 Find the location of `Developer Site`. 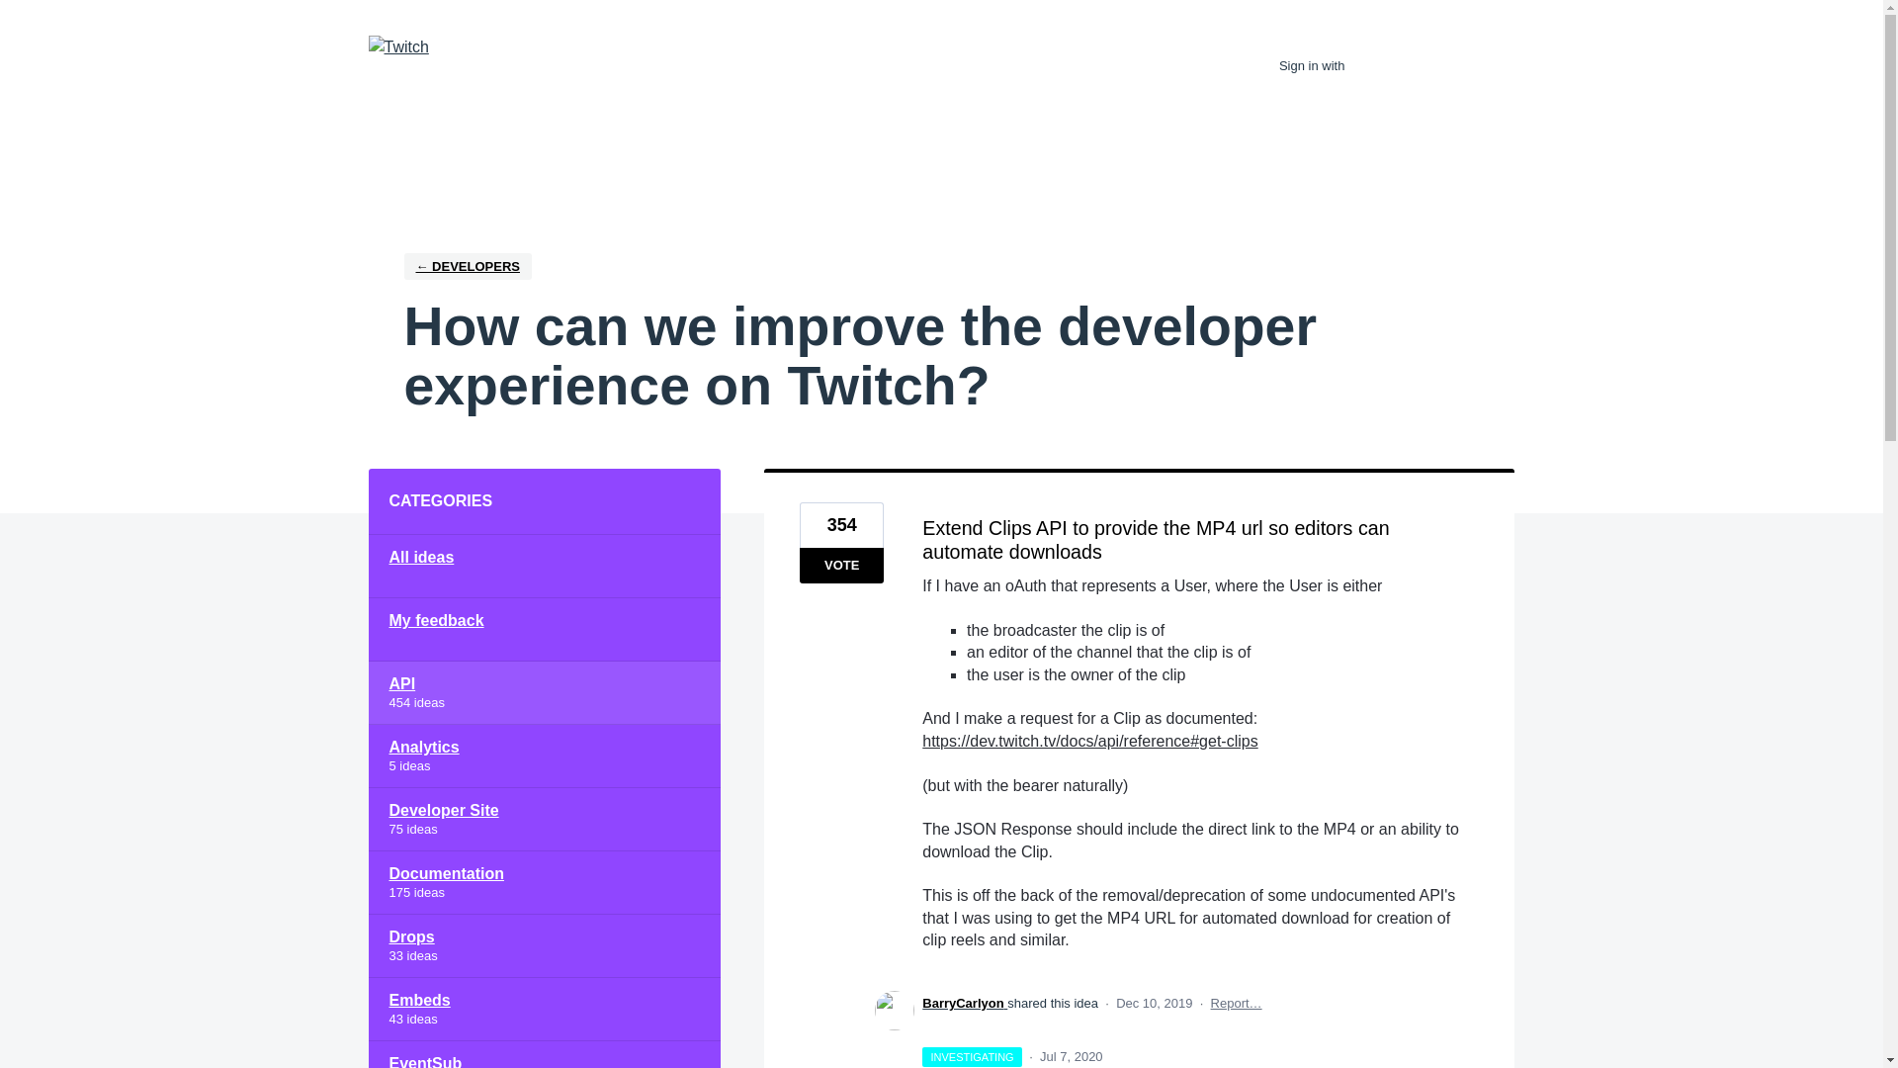

Developer Site is located at coordinates (544, 819).